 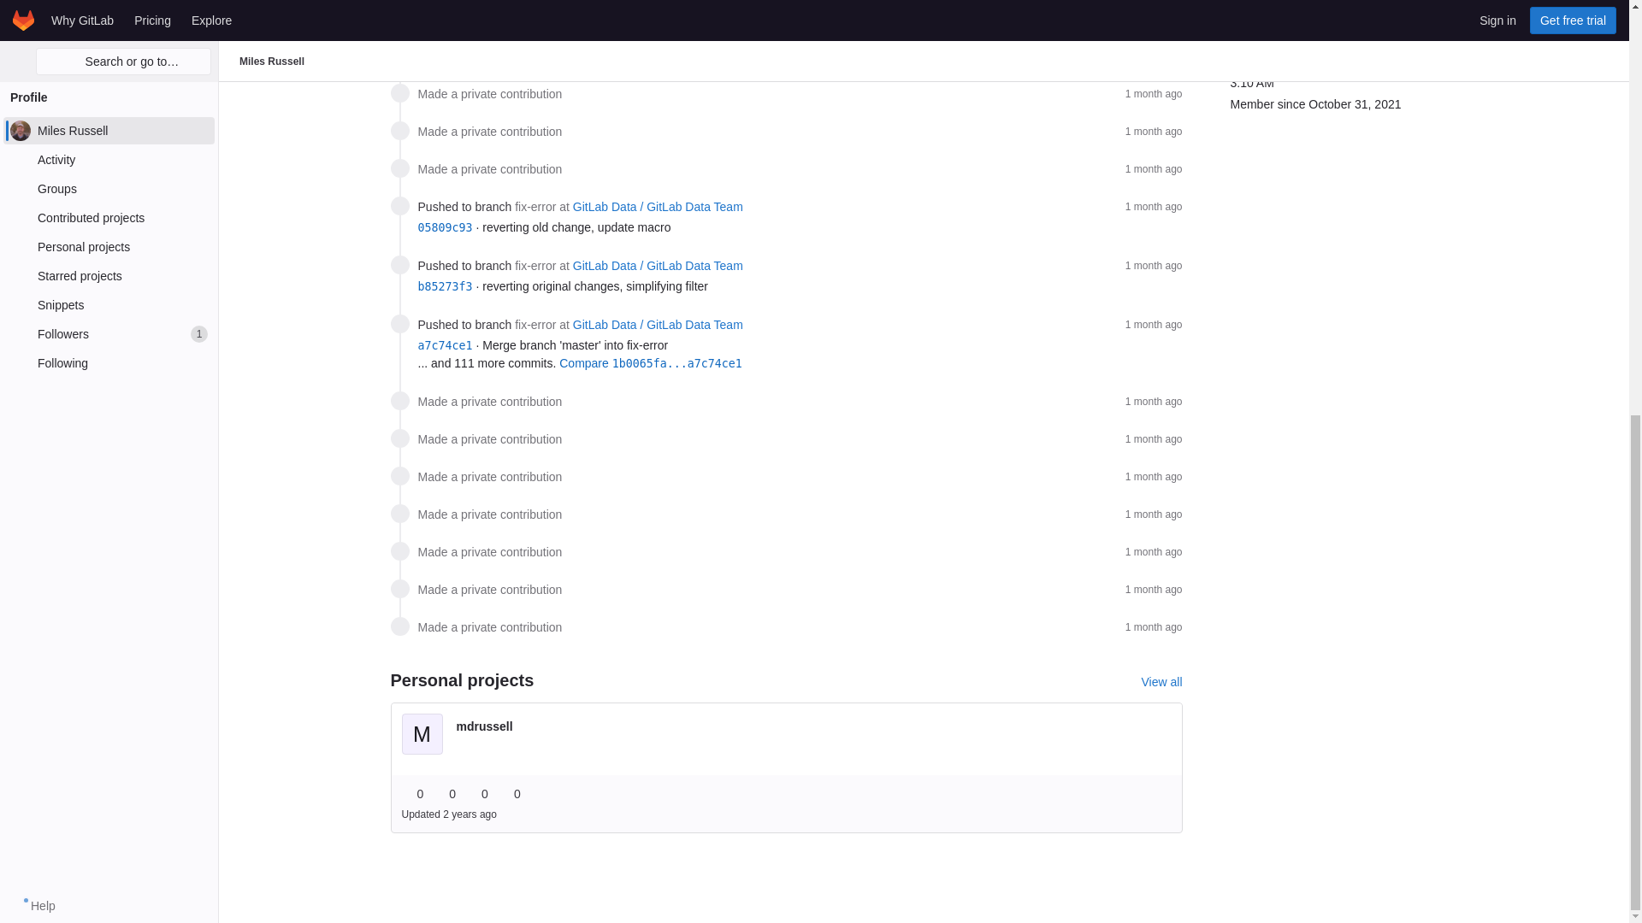 I want to click on Help, so click(x=34, y=154).